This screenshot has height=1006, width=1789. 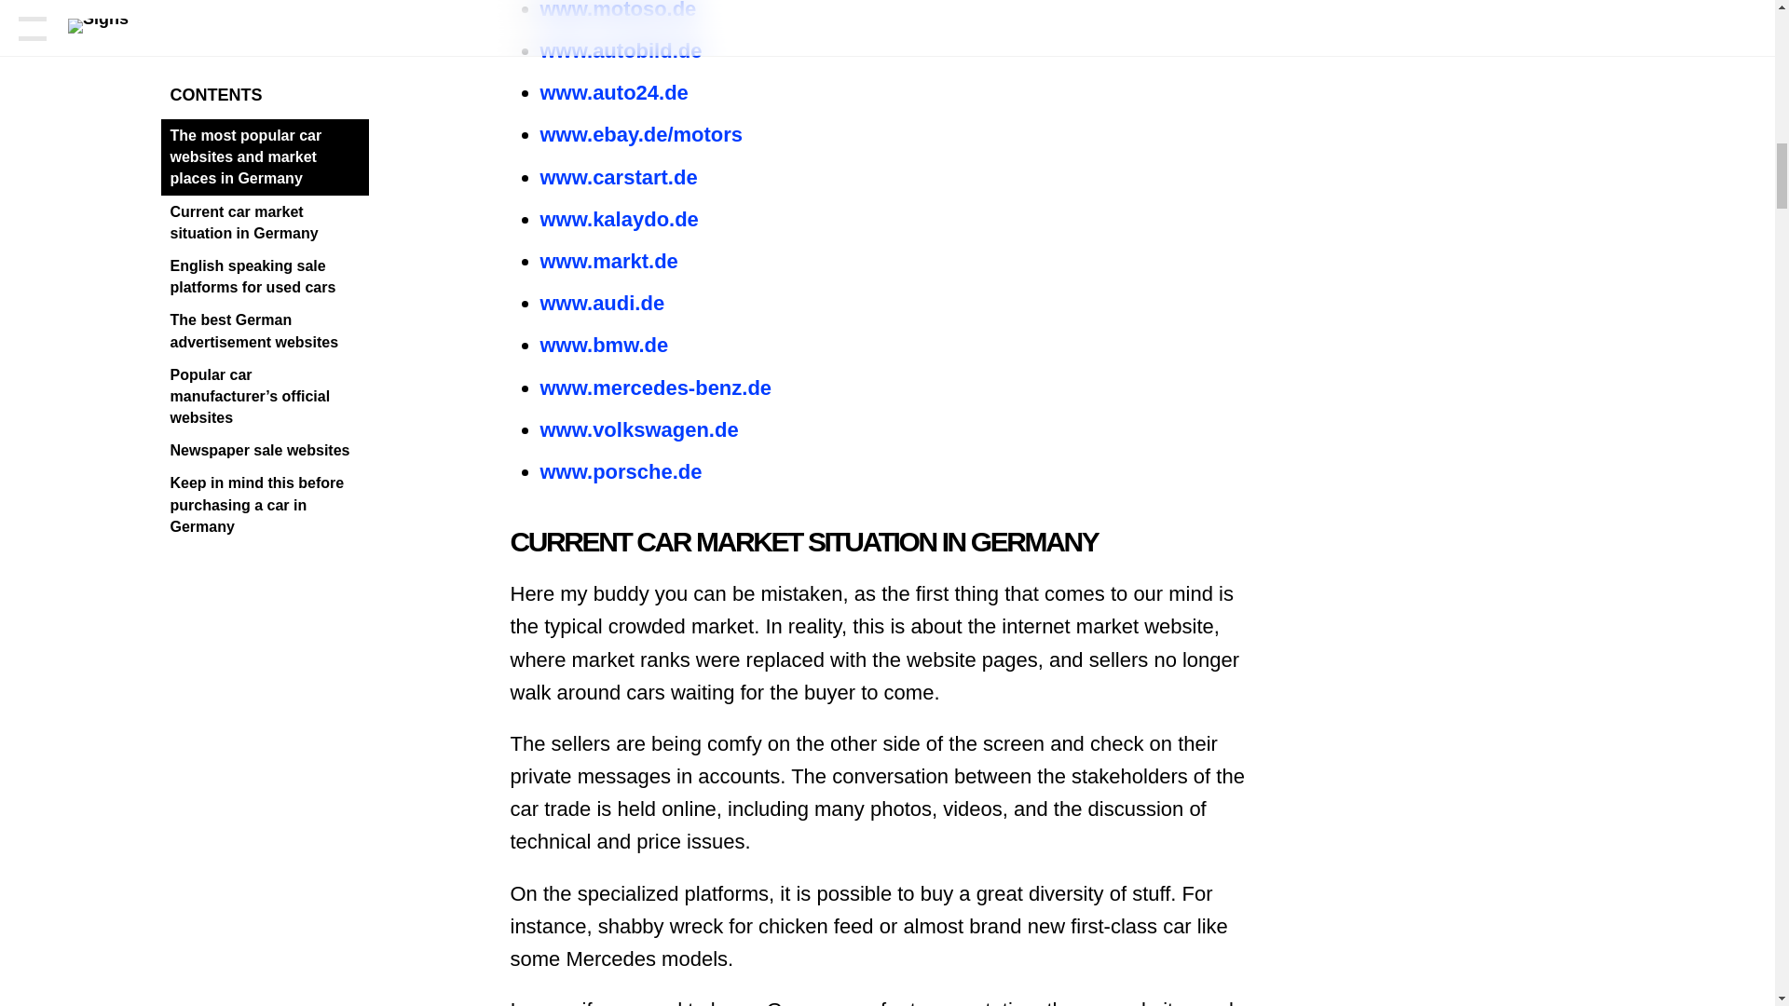 I want to click on www.mercedes-benz.de, so click(x=656, y=387).